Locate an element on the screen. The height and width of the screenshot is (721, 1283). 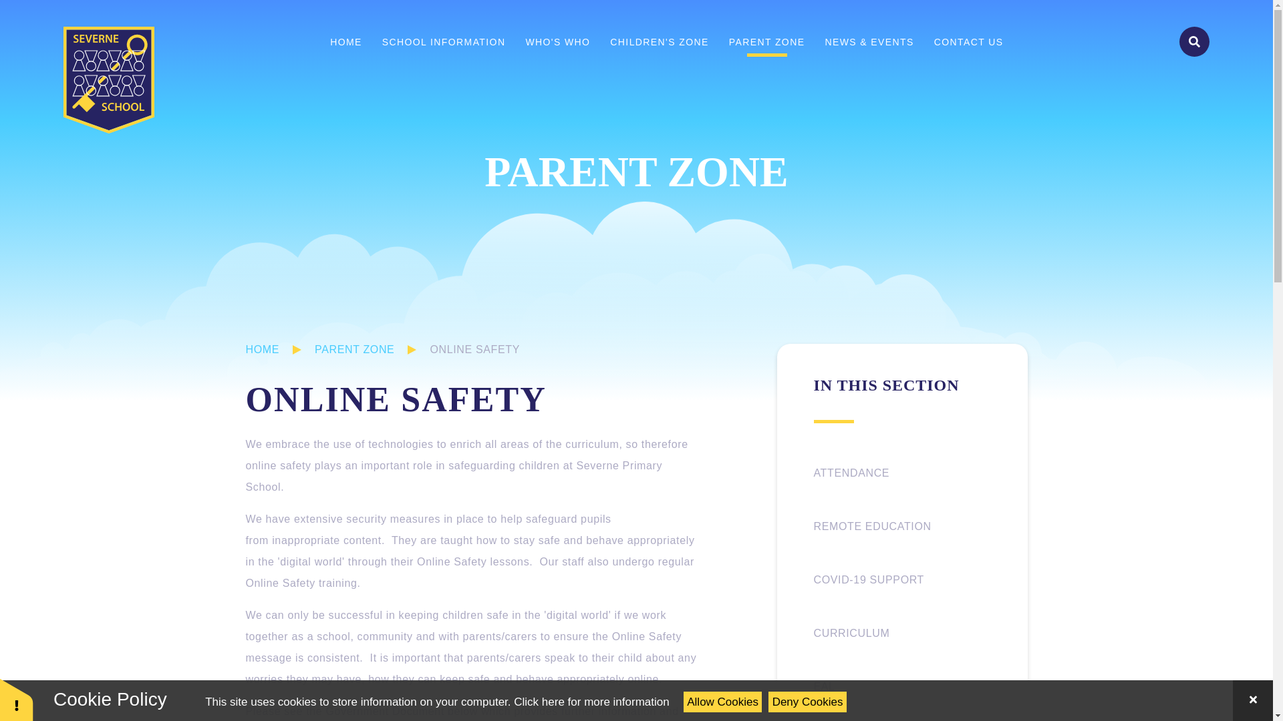
Cookie Settings is located at coordinates (16, 700).